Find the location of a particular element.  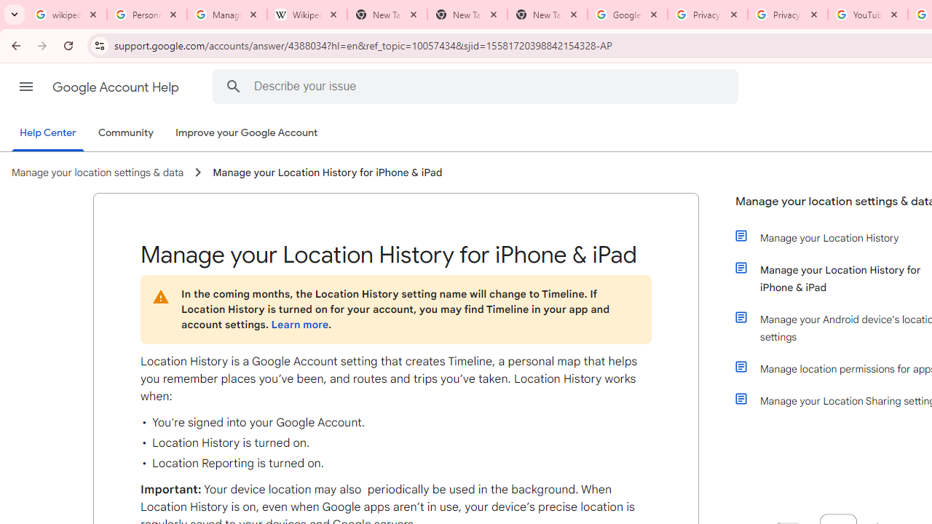

Main menu is located at coordinates (26, 87).